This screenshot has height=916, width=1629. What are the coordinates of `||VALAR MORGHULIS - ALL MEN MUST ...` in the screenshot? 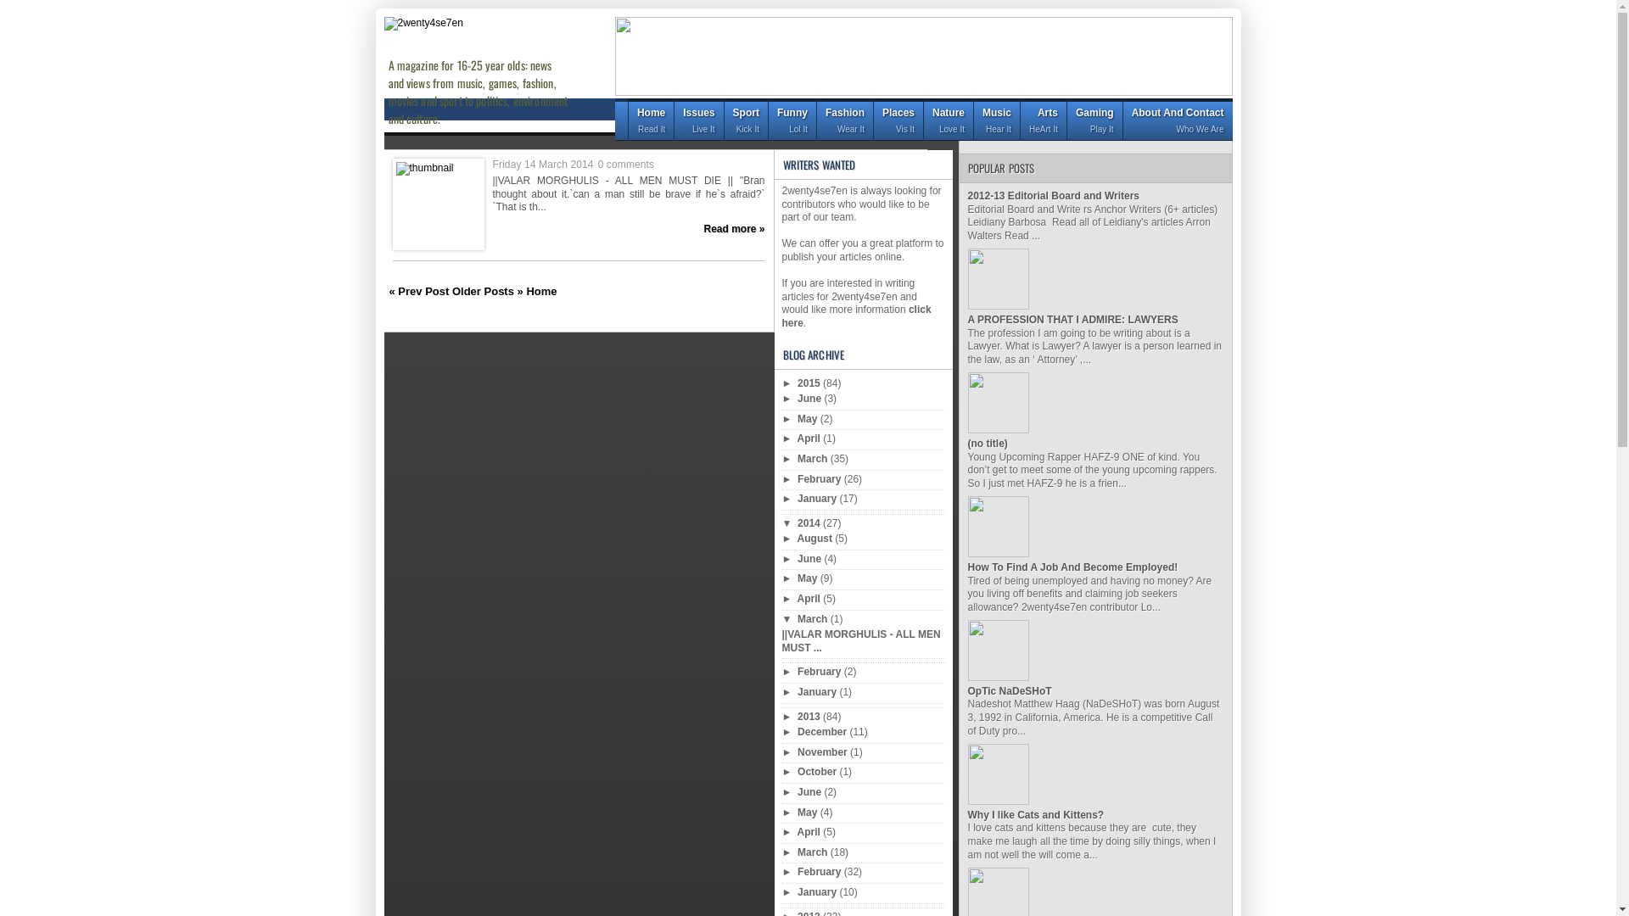 It's located at (862, 641).